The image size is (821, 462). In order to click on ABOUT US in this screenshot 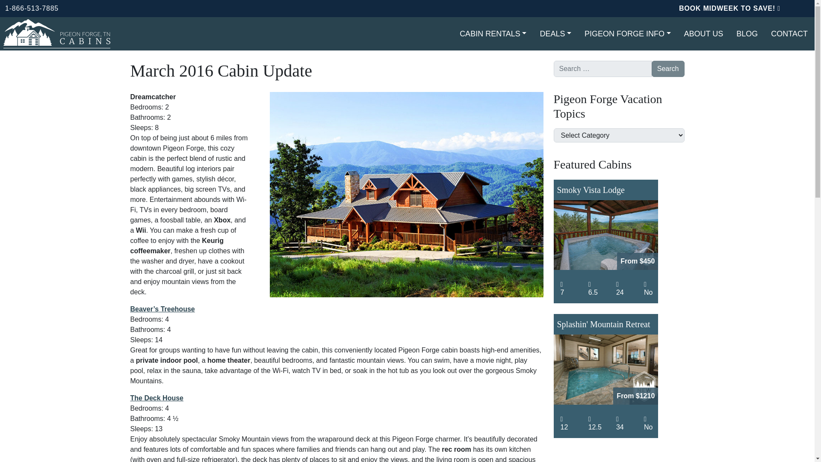, I will do `click(703, 34)`.